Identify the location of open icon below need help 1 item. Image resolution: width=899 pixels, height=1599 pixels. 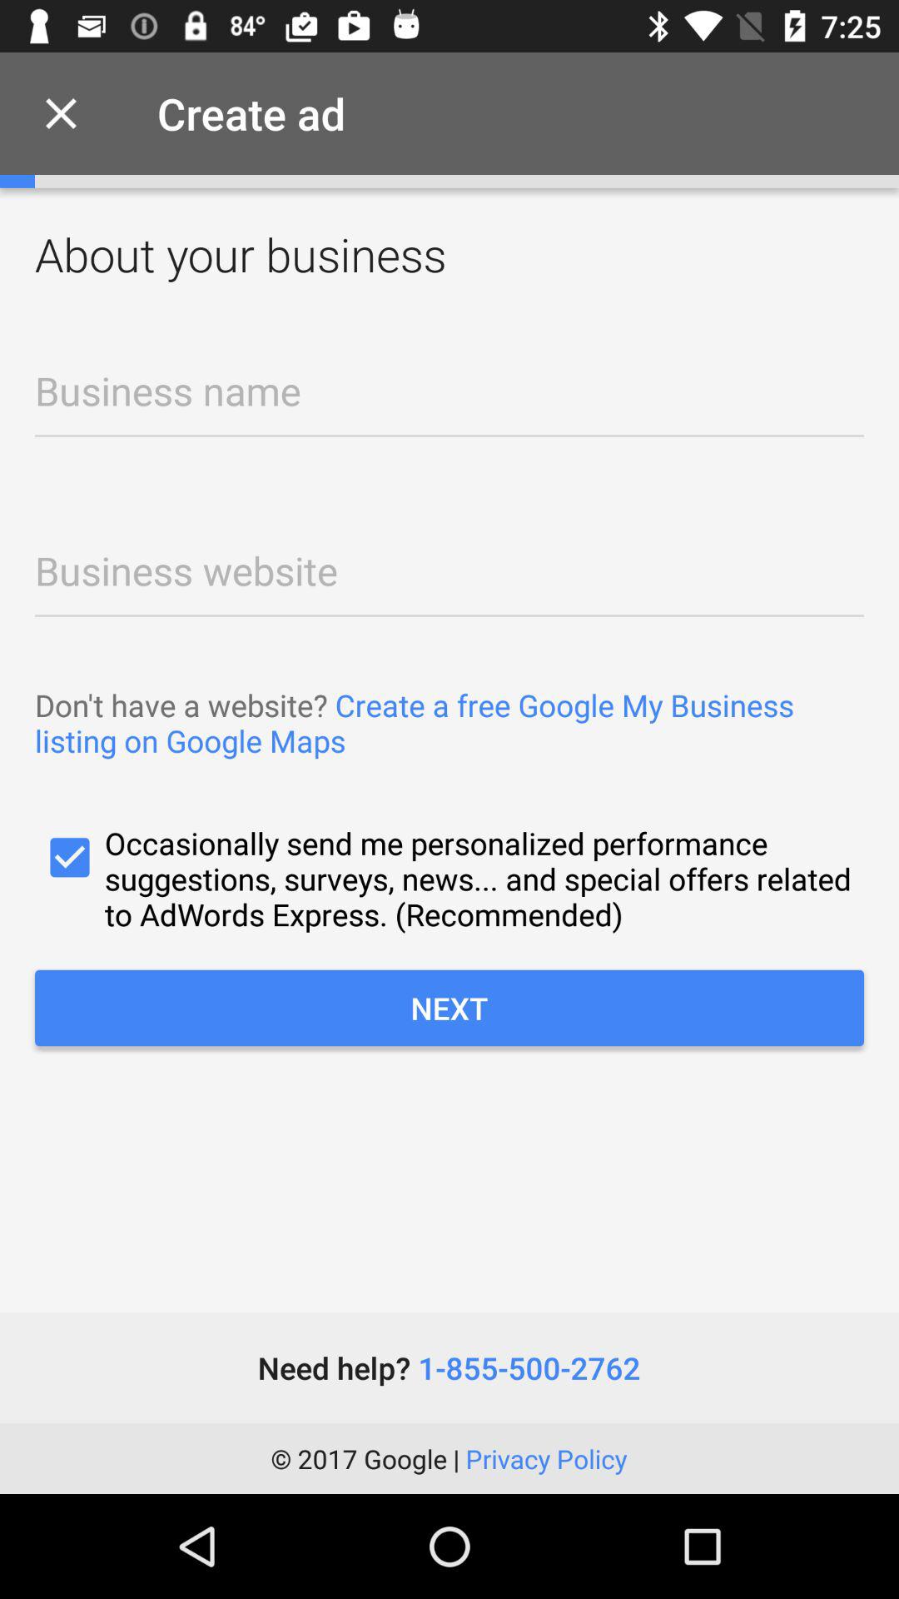
(449, 1458).